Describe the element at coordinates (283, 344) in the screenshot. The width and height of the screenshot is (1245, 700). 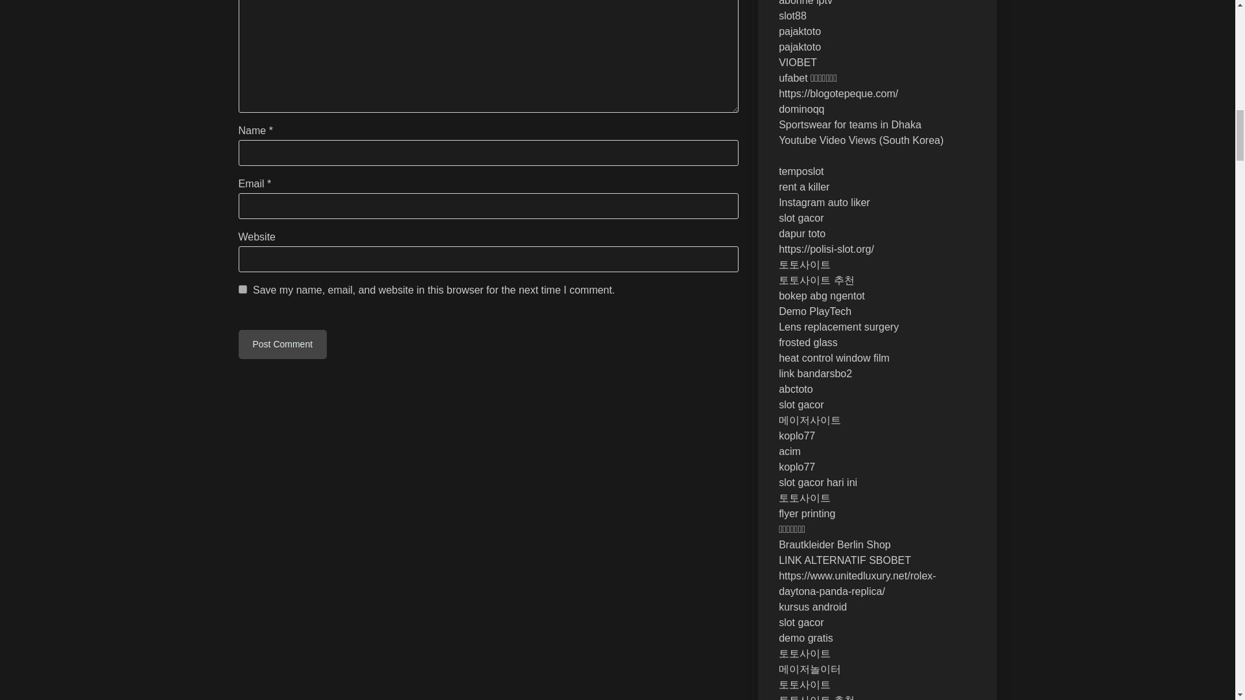
I see `Post Comment` at that location.